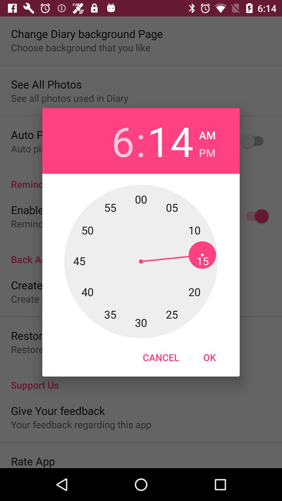 This screenshot has height=501, width=282. What do you see at coordinates (207, 134) in the screenshot?
I see `select am` at bounding box center [207, 134].